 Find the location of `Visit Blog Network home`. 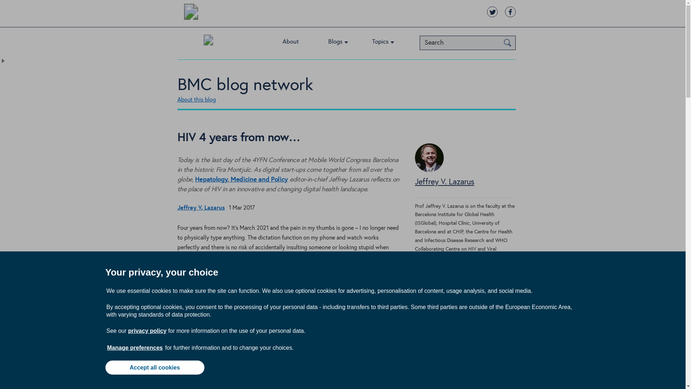

Visit Blog Network home is located at coordinates (208, 42).